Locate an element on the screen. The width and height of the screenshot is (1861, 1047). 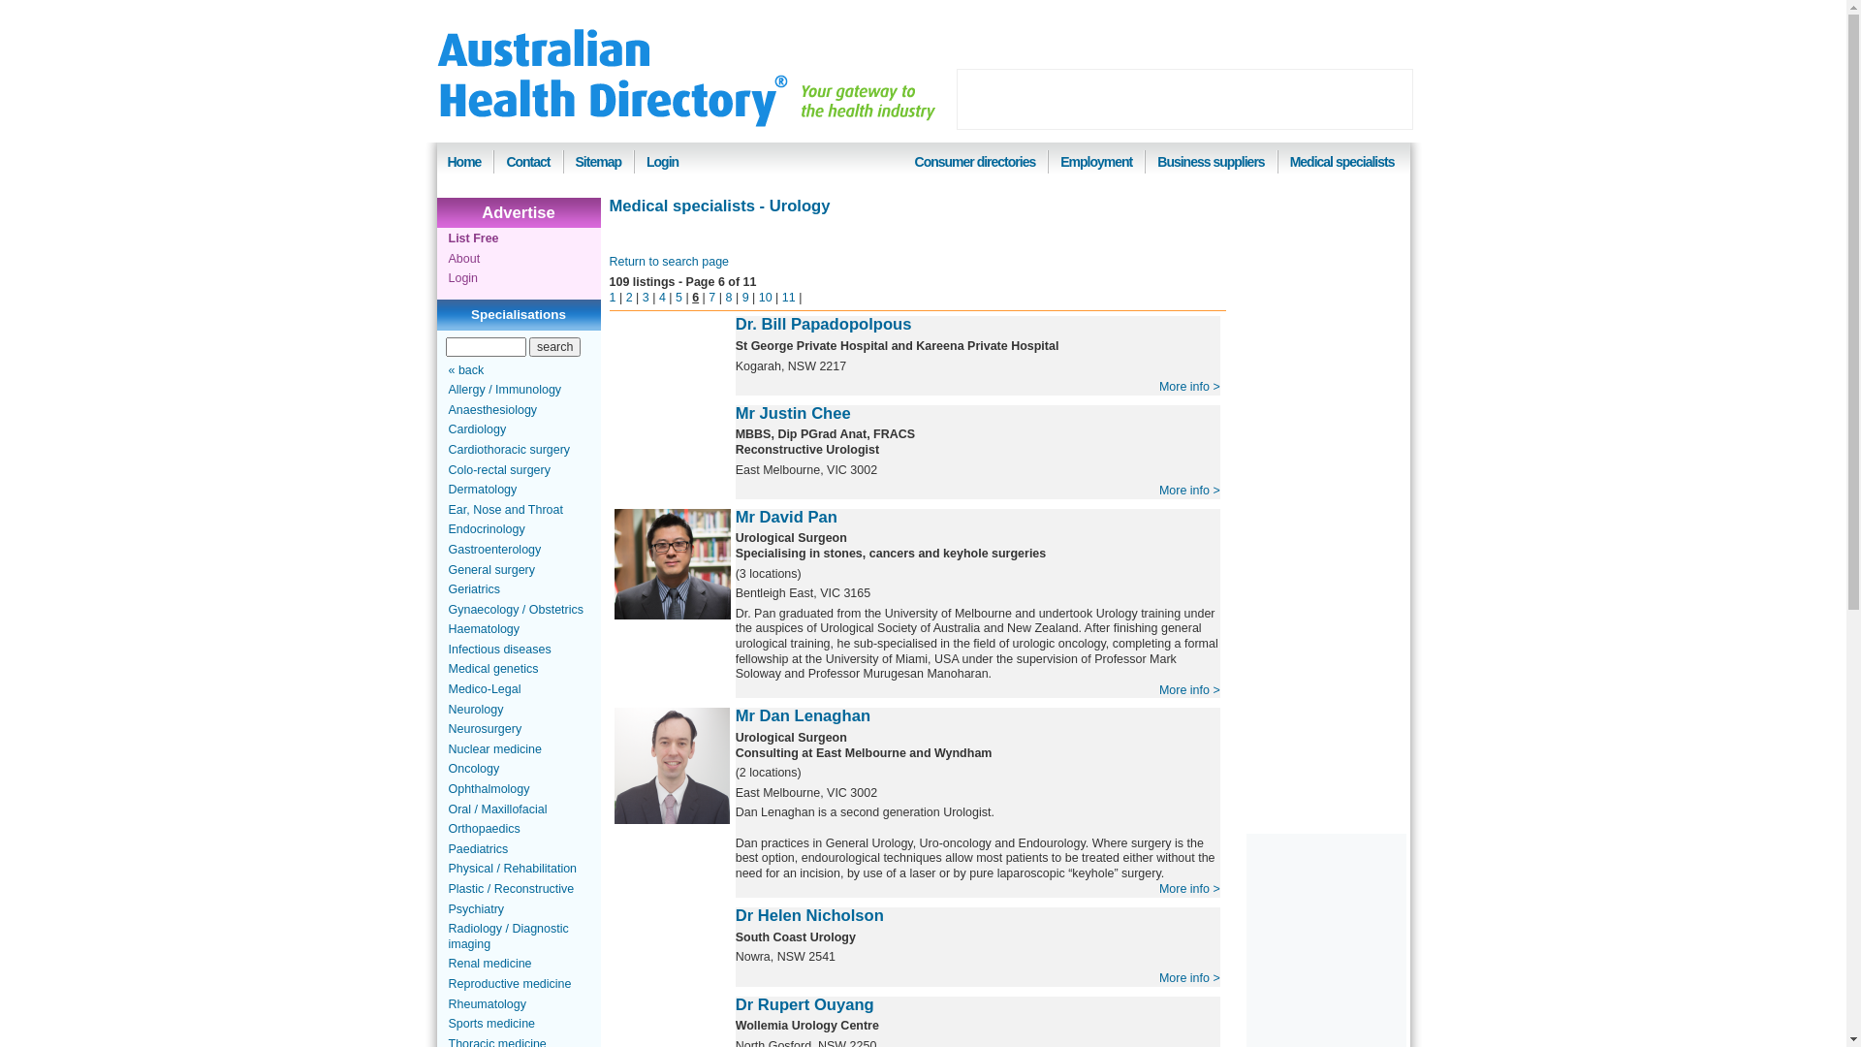
Neurology is located at coordinates (475, 710).